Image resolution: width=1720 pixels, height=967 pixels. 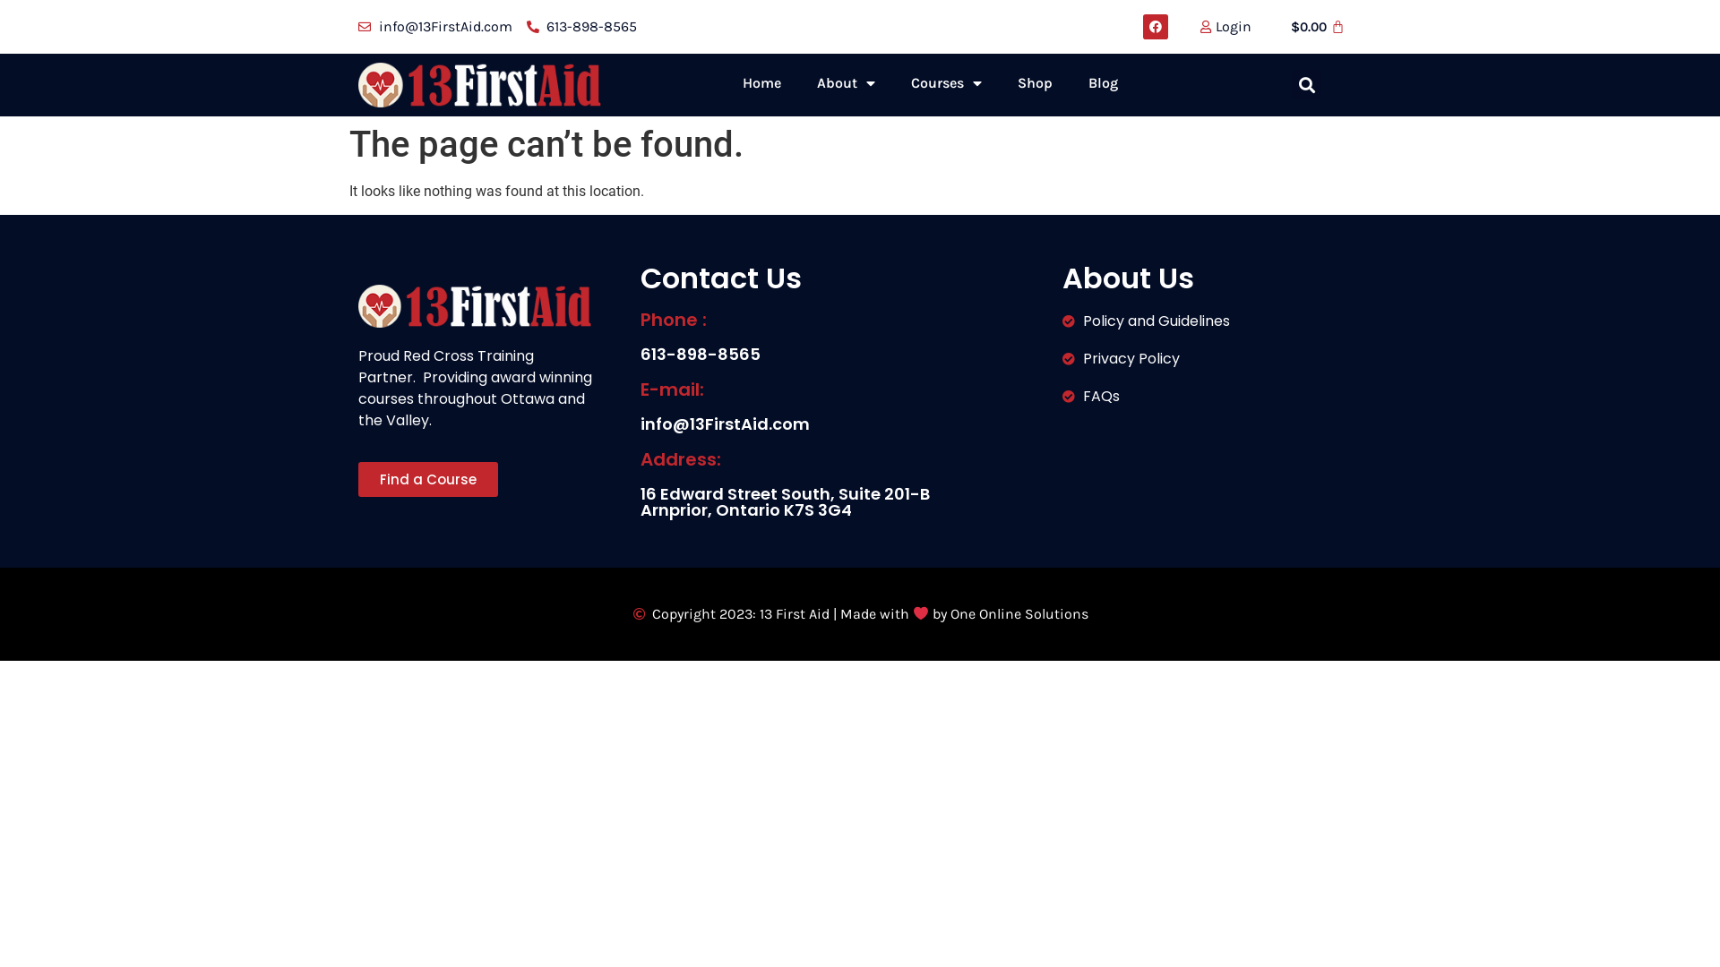 What do you see at coordinates (761, 83) in the screenshot?
I see `Home` at bounding box center [761, 83].